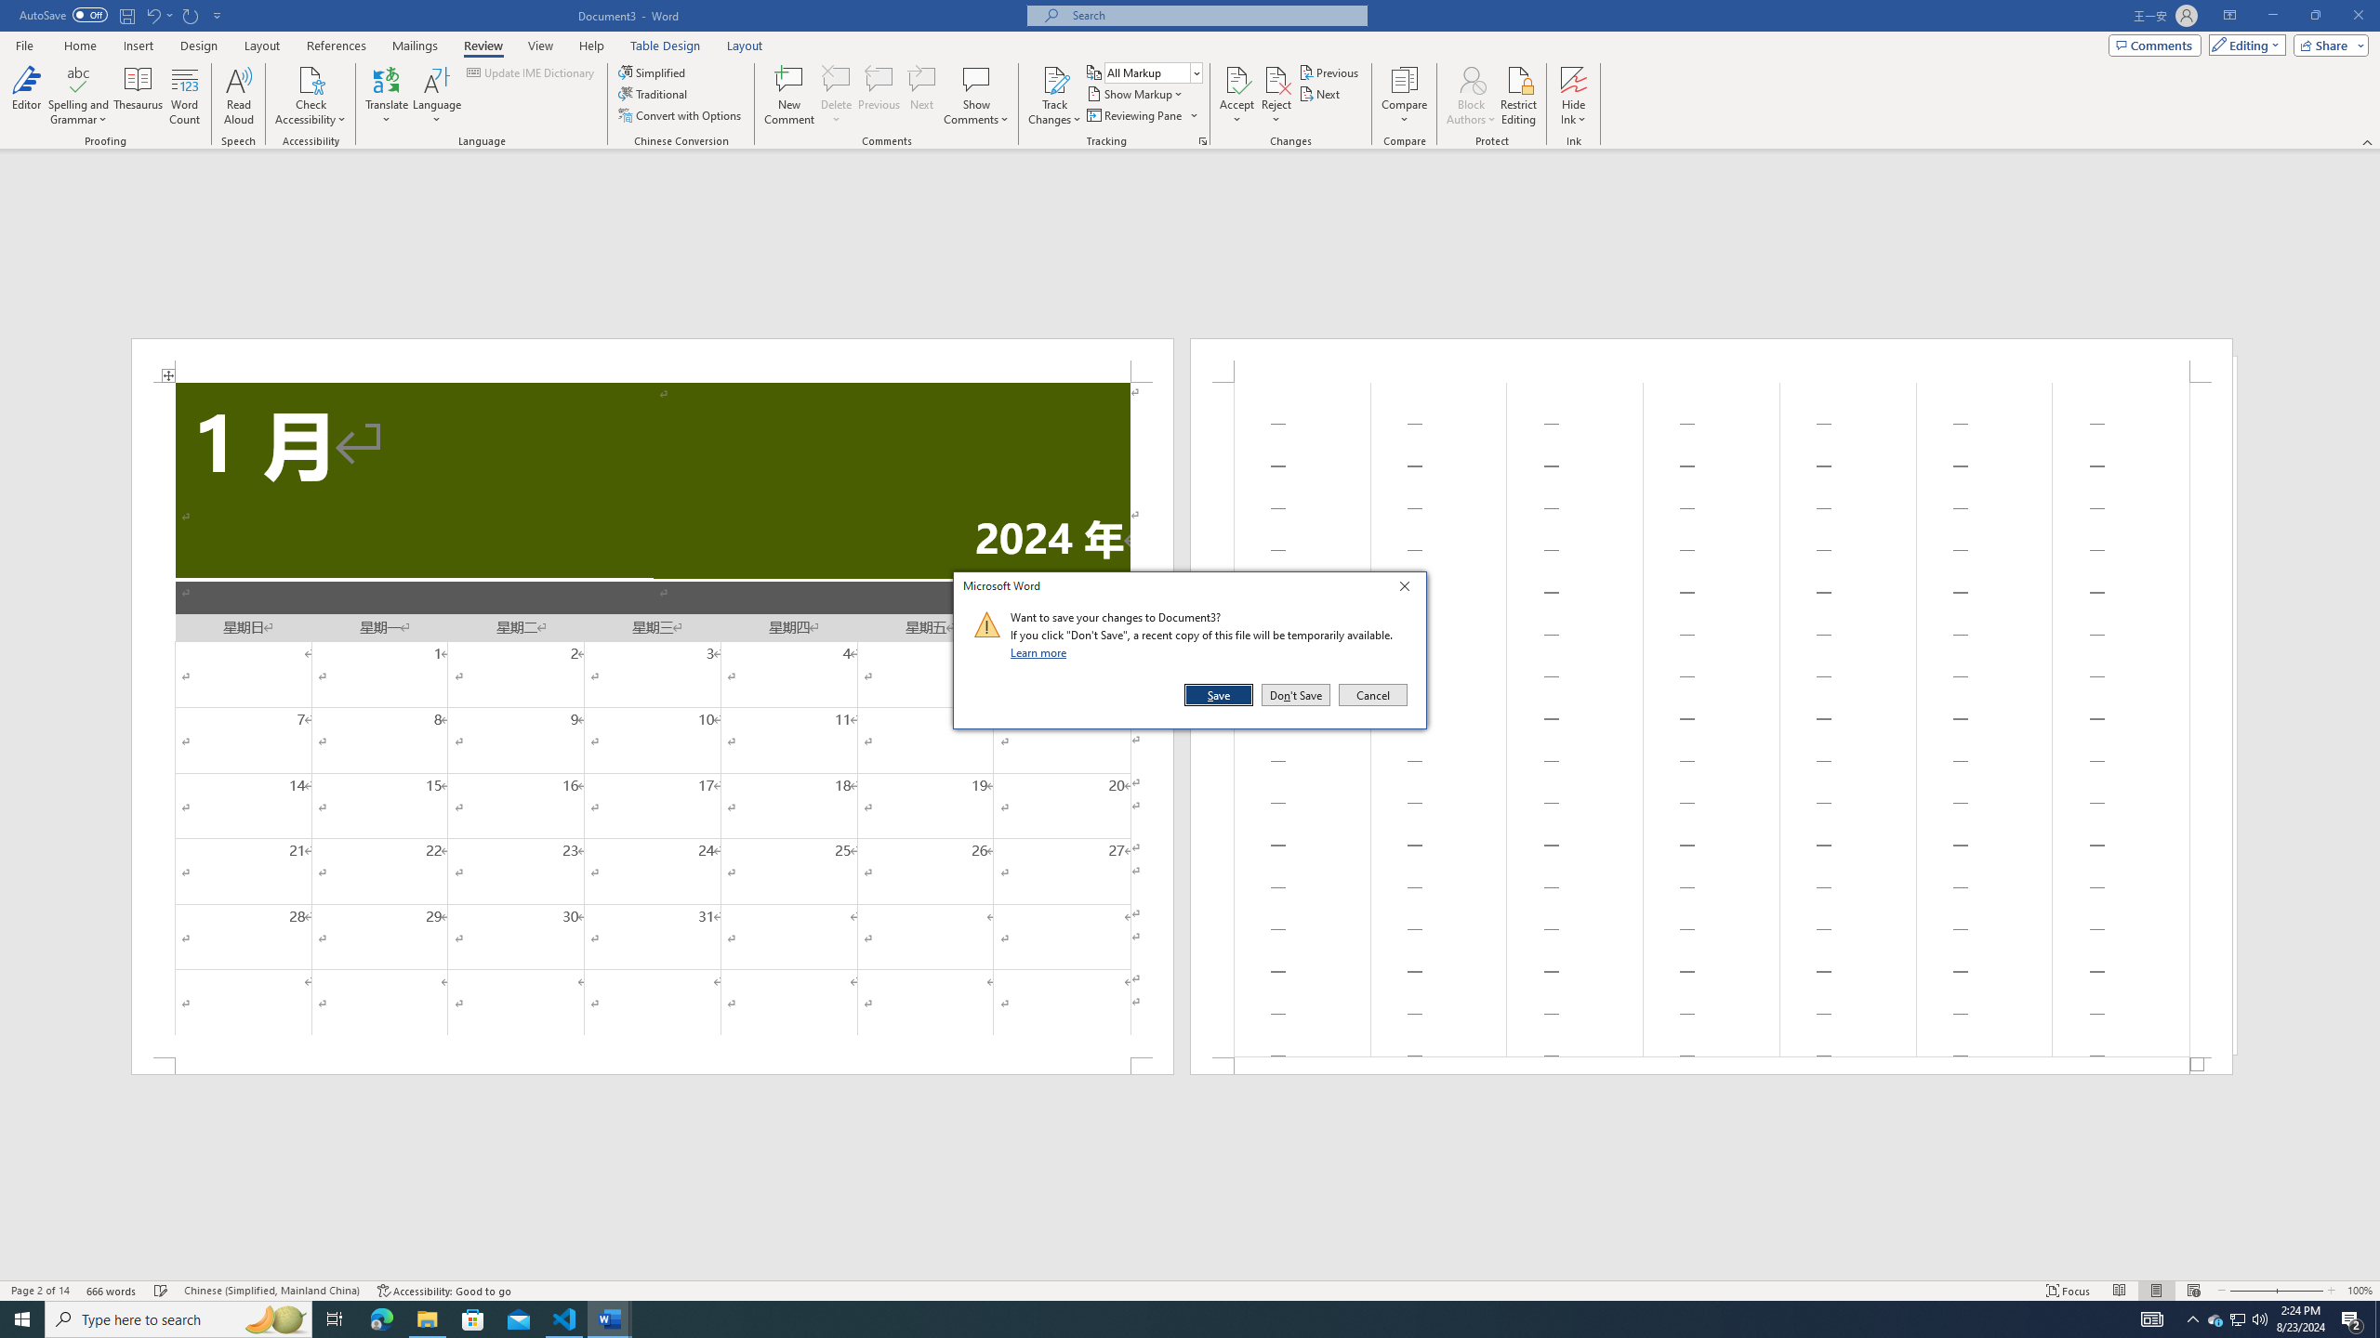 The width and height of the screenshot is (2380, 1338). What do you see at coordinates (1041, 652) in the screenshot?
I see `Convert with Options...` at bounding box center [1041, 652].